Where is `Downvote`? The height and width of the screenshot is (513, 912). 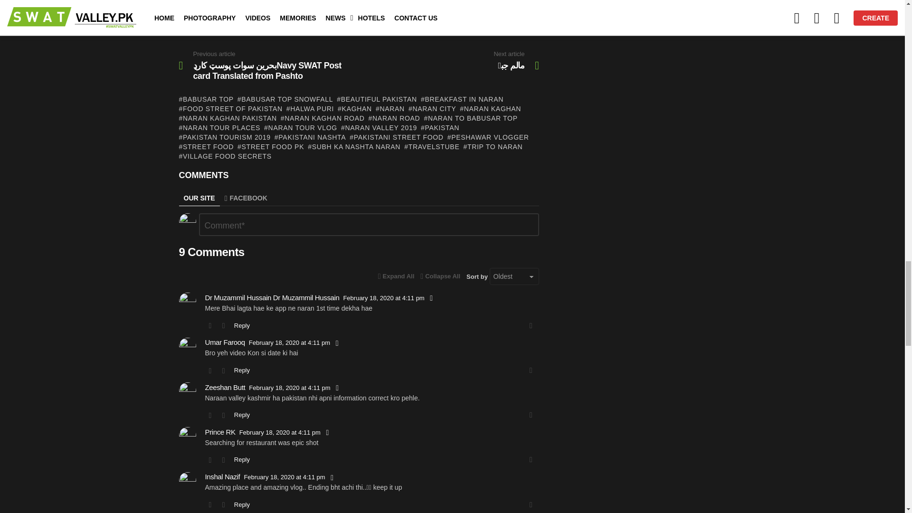 Downvote is located at coordinates (454, 10).